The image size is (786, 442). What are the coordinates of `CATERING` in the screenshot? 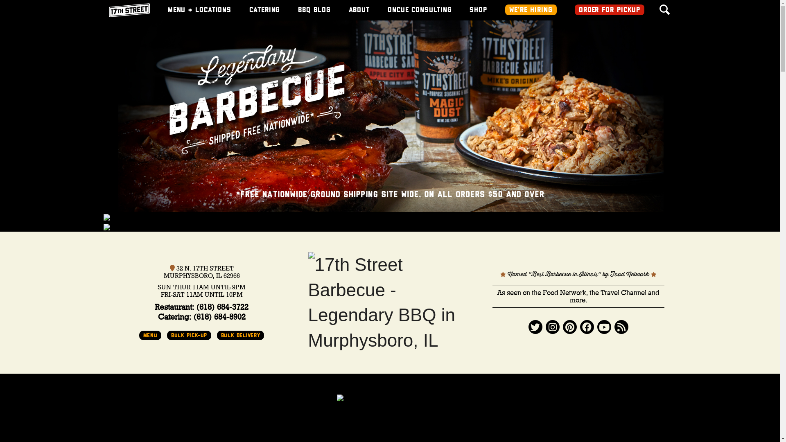 It's located at (264, 10).